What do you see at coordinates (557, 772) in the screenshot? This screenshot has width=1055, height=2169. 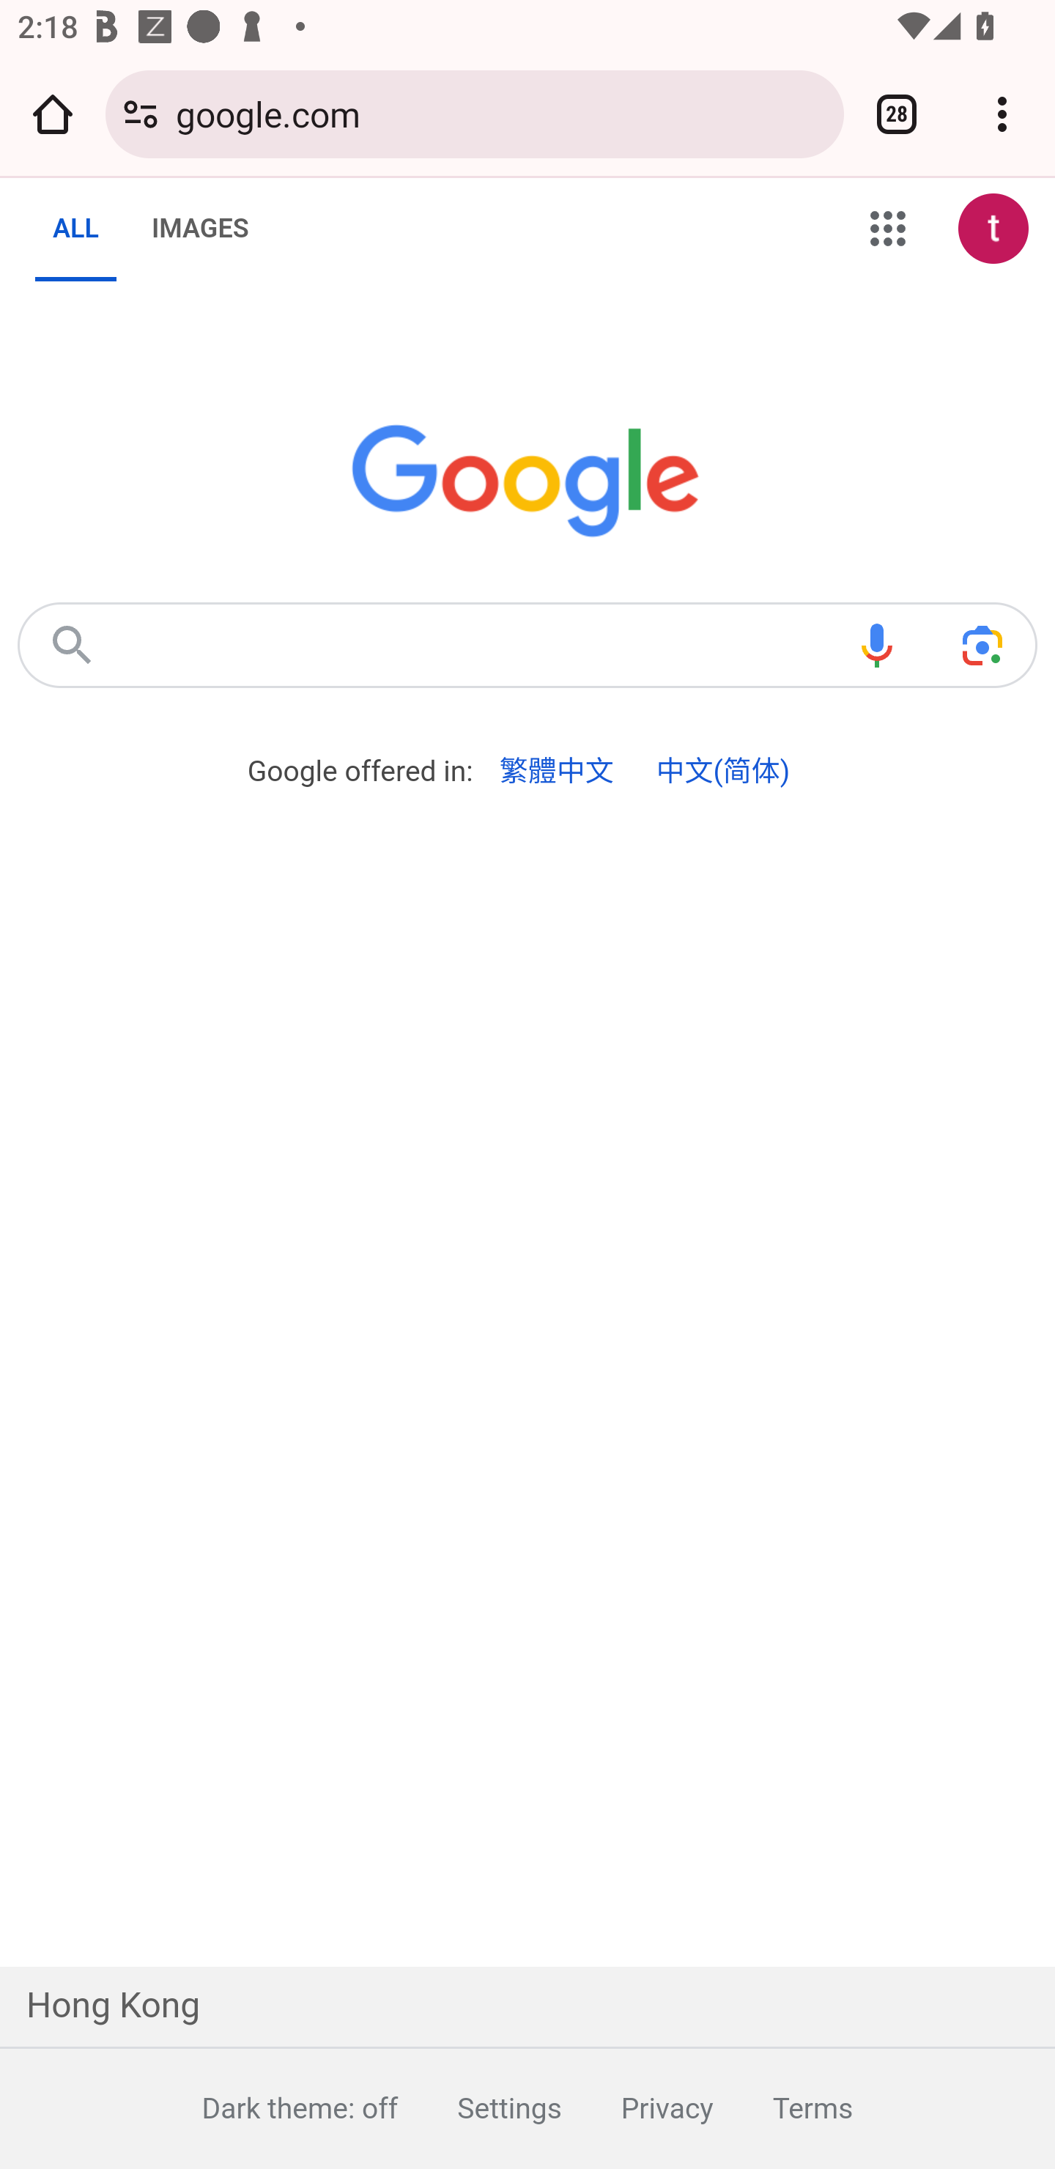 I see `繁體中文` at bounding box center [557, 772].